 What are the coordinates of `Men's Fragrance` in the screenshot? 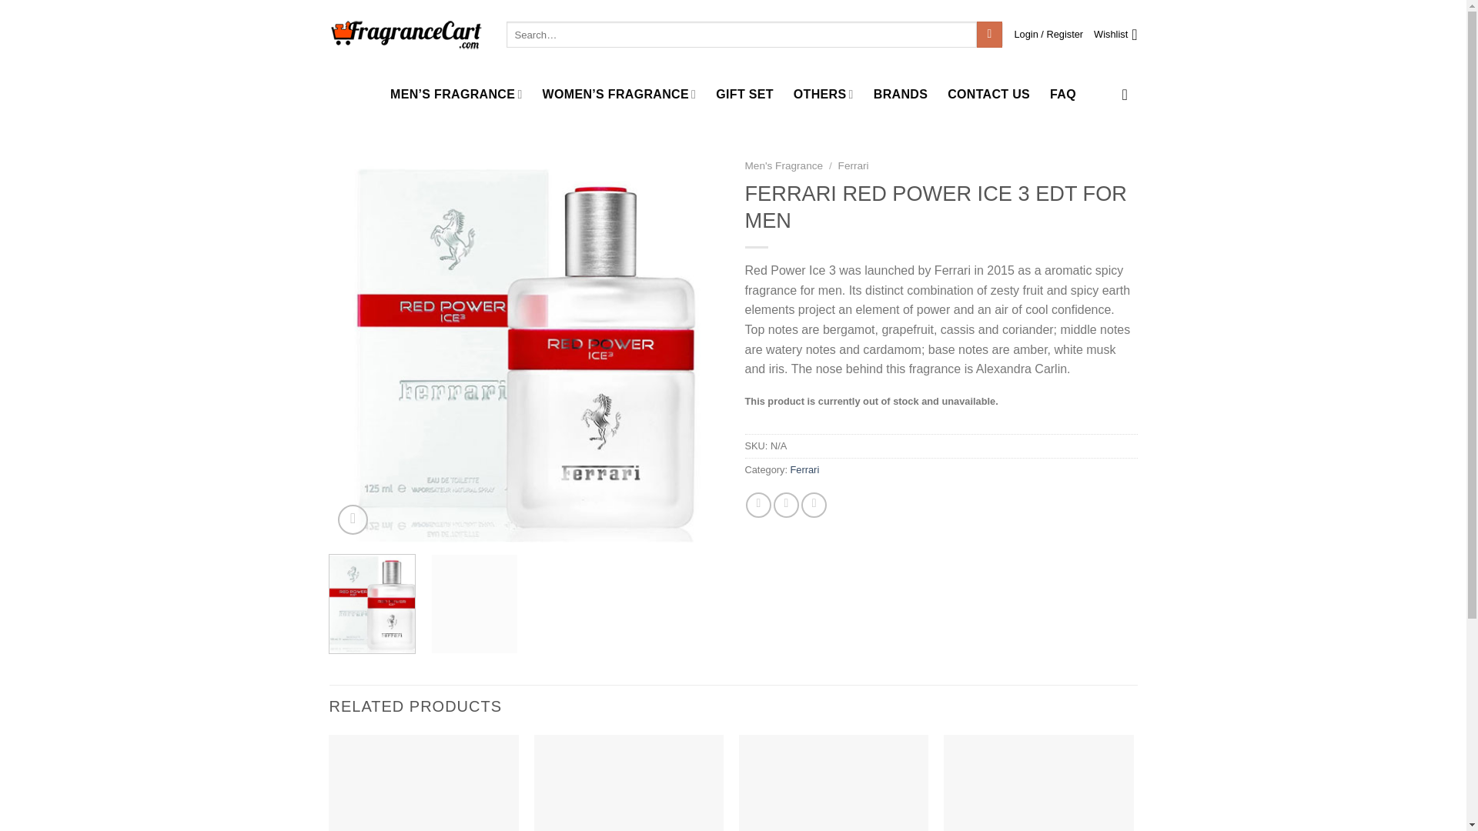 It's located at (784, 165).